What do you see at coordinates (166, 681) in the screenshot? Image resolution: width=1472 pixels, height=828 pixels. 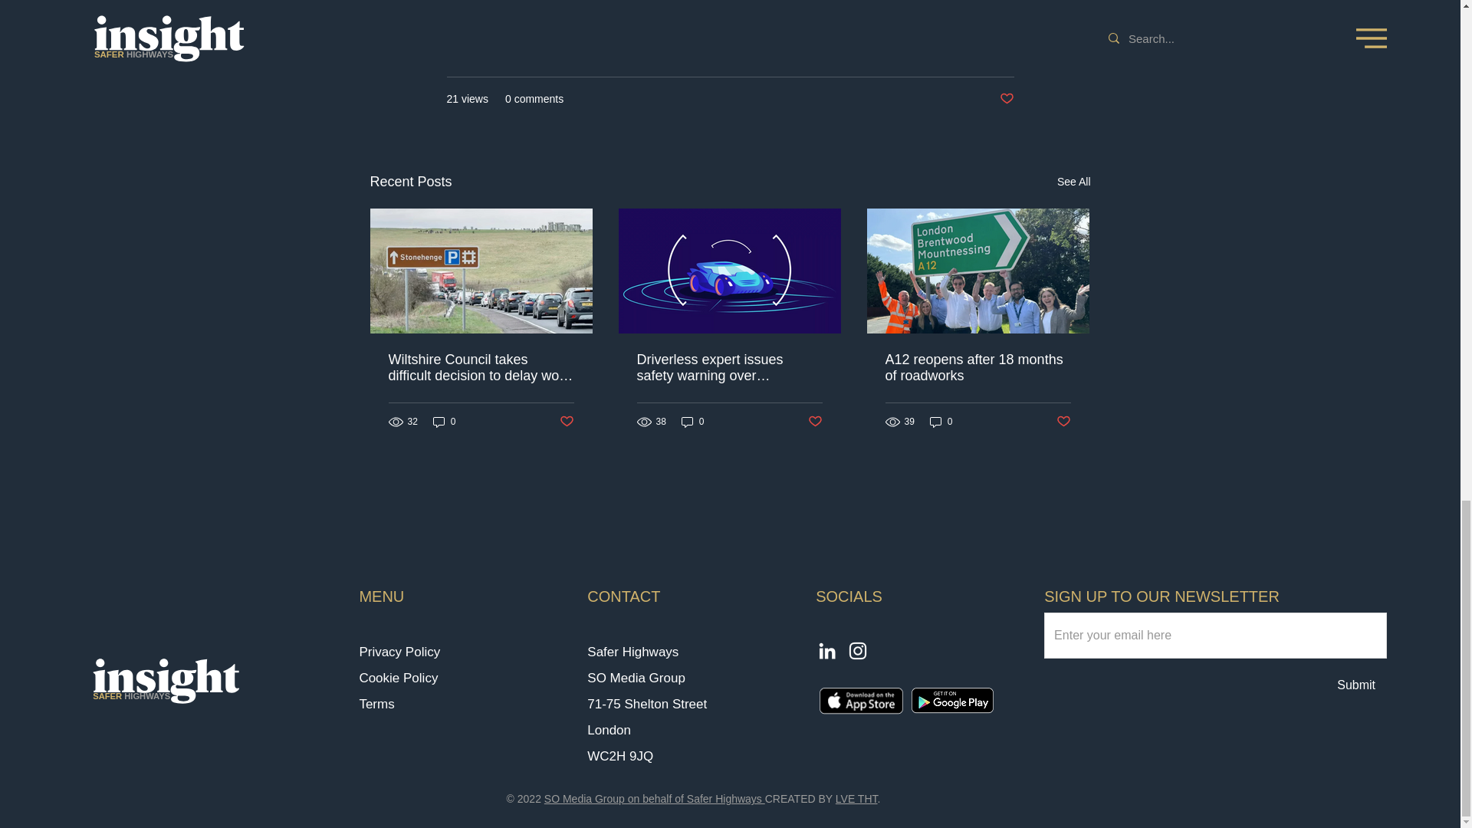 I see `Post not marked as liked` at bounding box center [166, 681].